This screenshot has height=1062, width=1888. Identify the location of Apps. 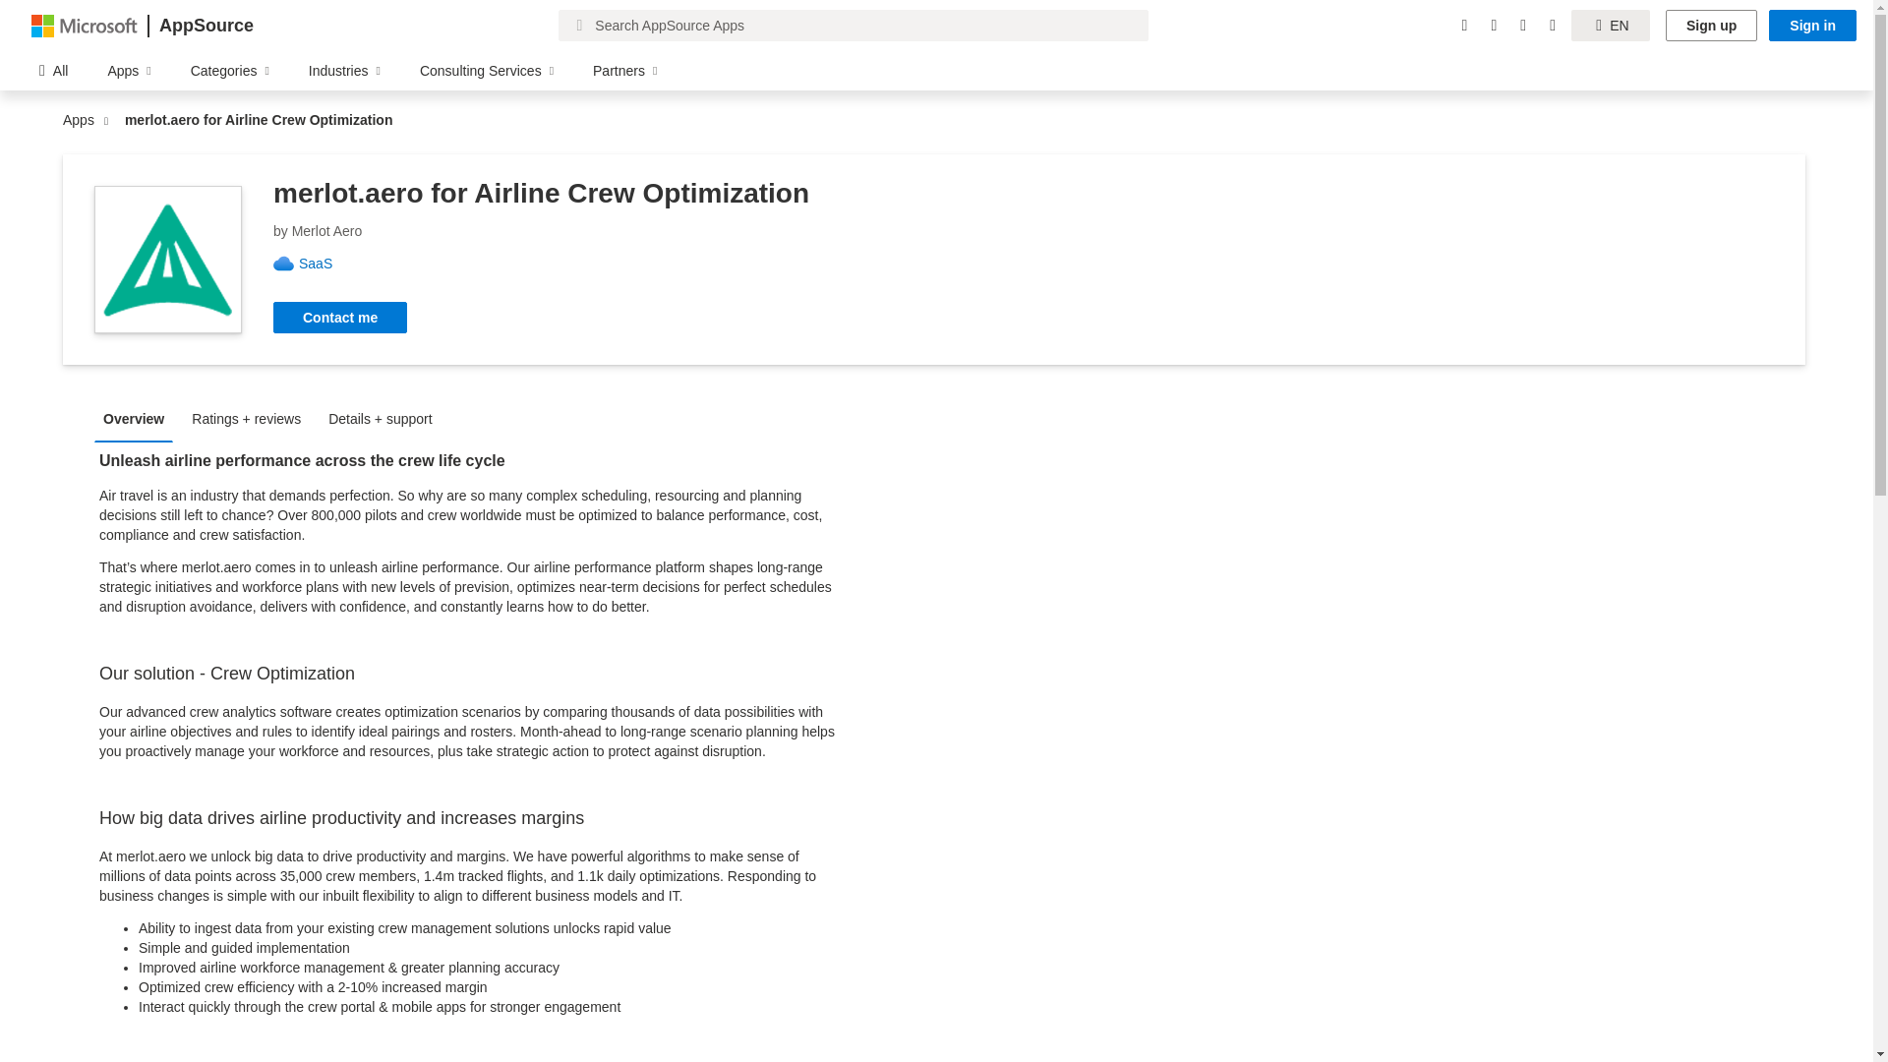
(83, 120).